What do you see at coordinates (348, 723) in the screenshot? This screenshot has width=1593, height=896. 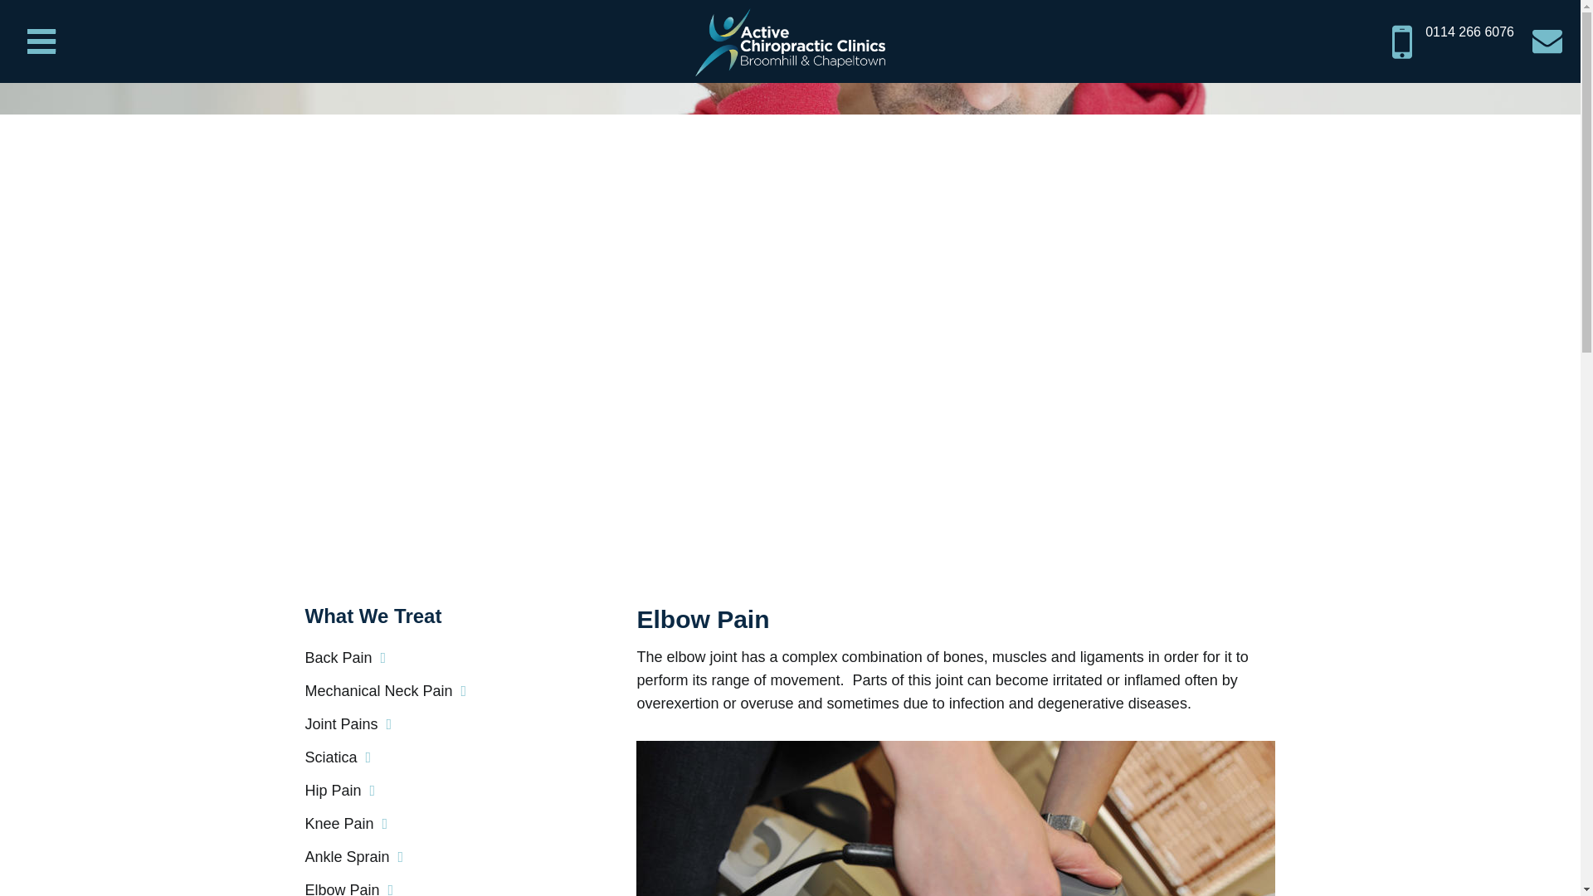 I see `Joint Pains` at bounding box center [348, 723].